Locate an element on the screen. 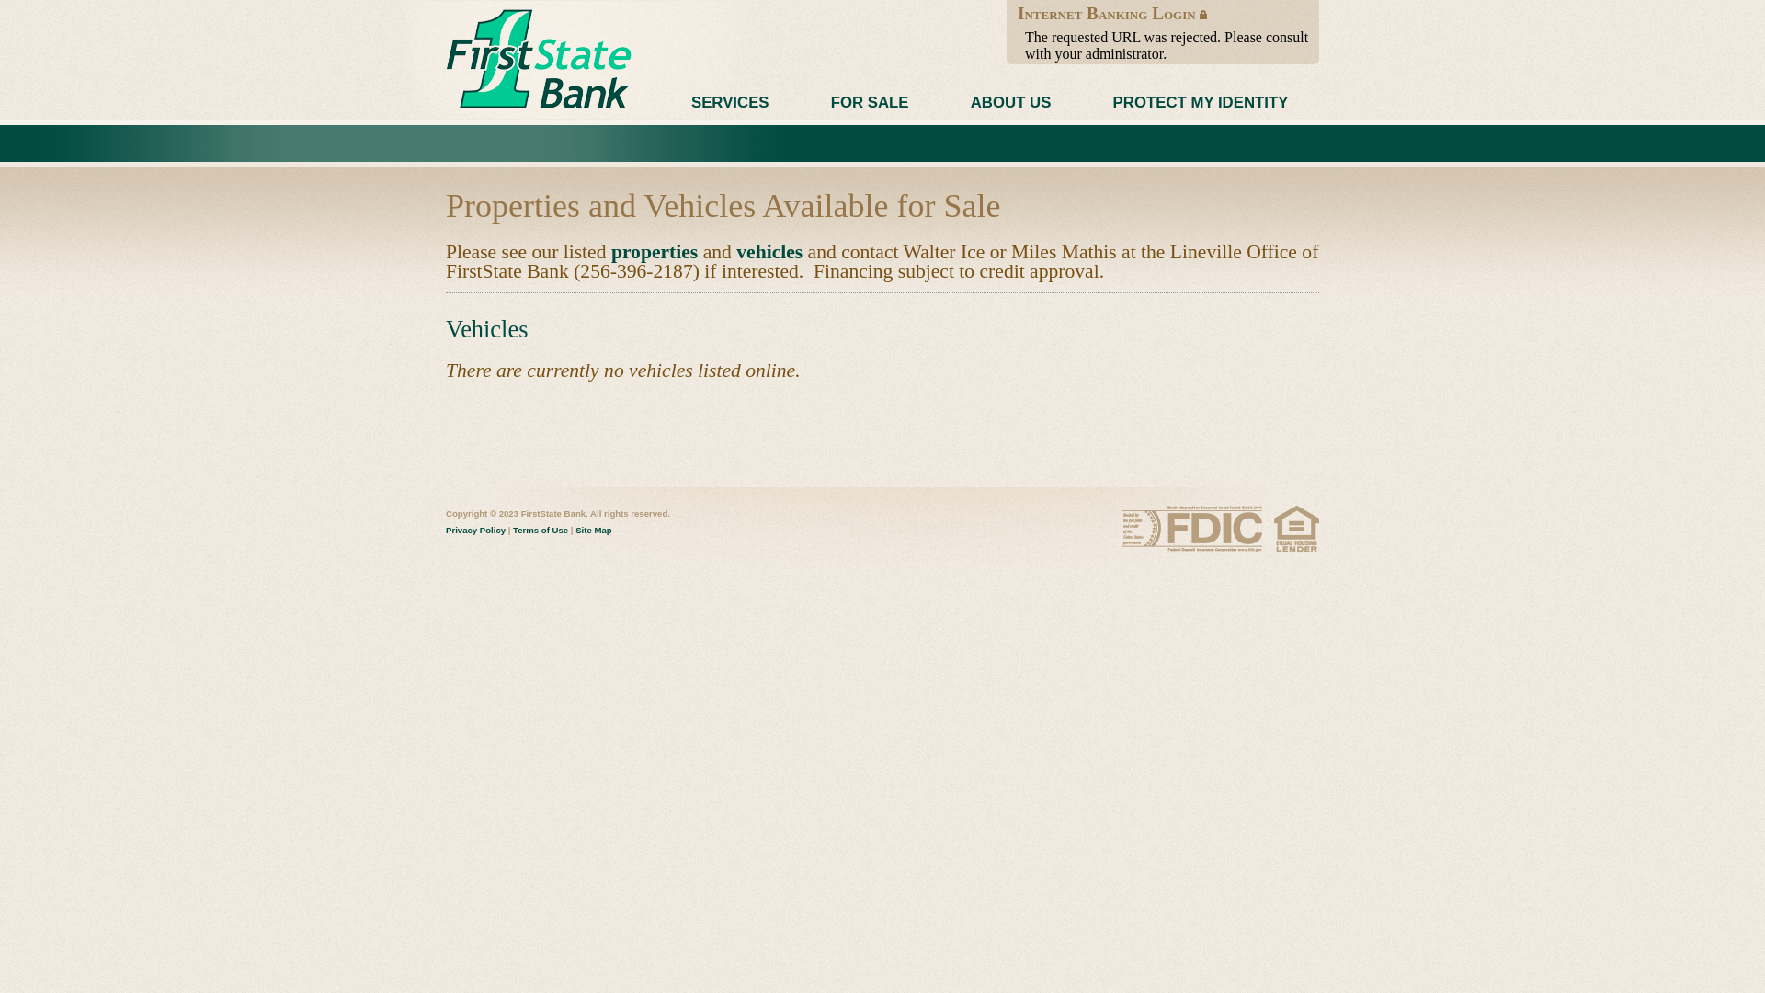 The height and width of the screenshot is (993, 1765). Privacy Policy is located at coordinates (558, 539).